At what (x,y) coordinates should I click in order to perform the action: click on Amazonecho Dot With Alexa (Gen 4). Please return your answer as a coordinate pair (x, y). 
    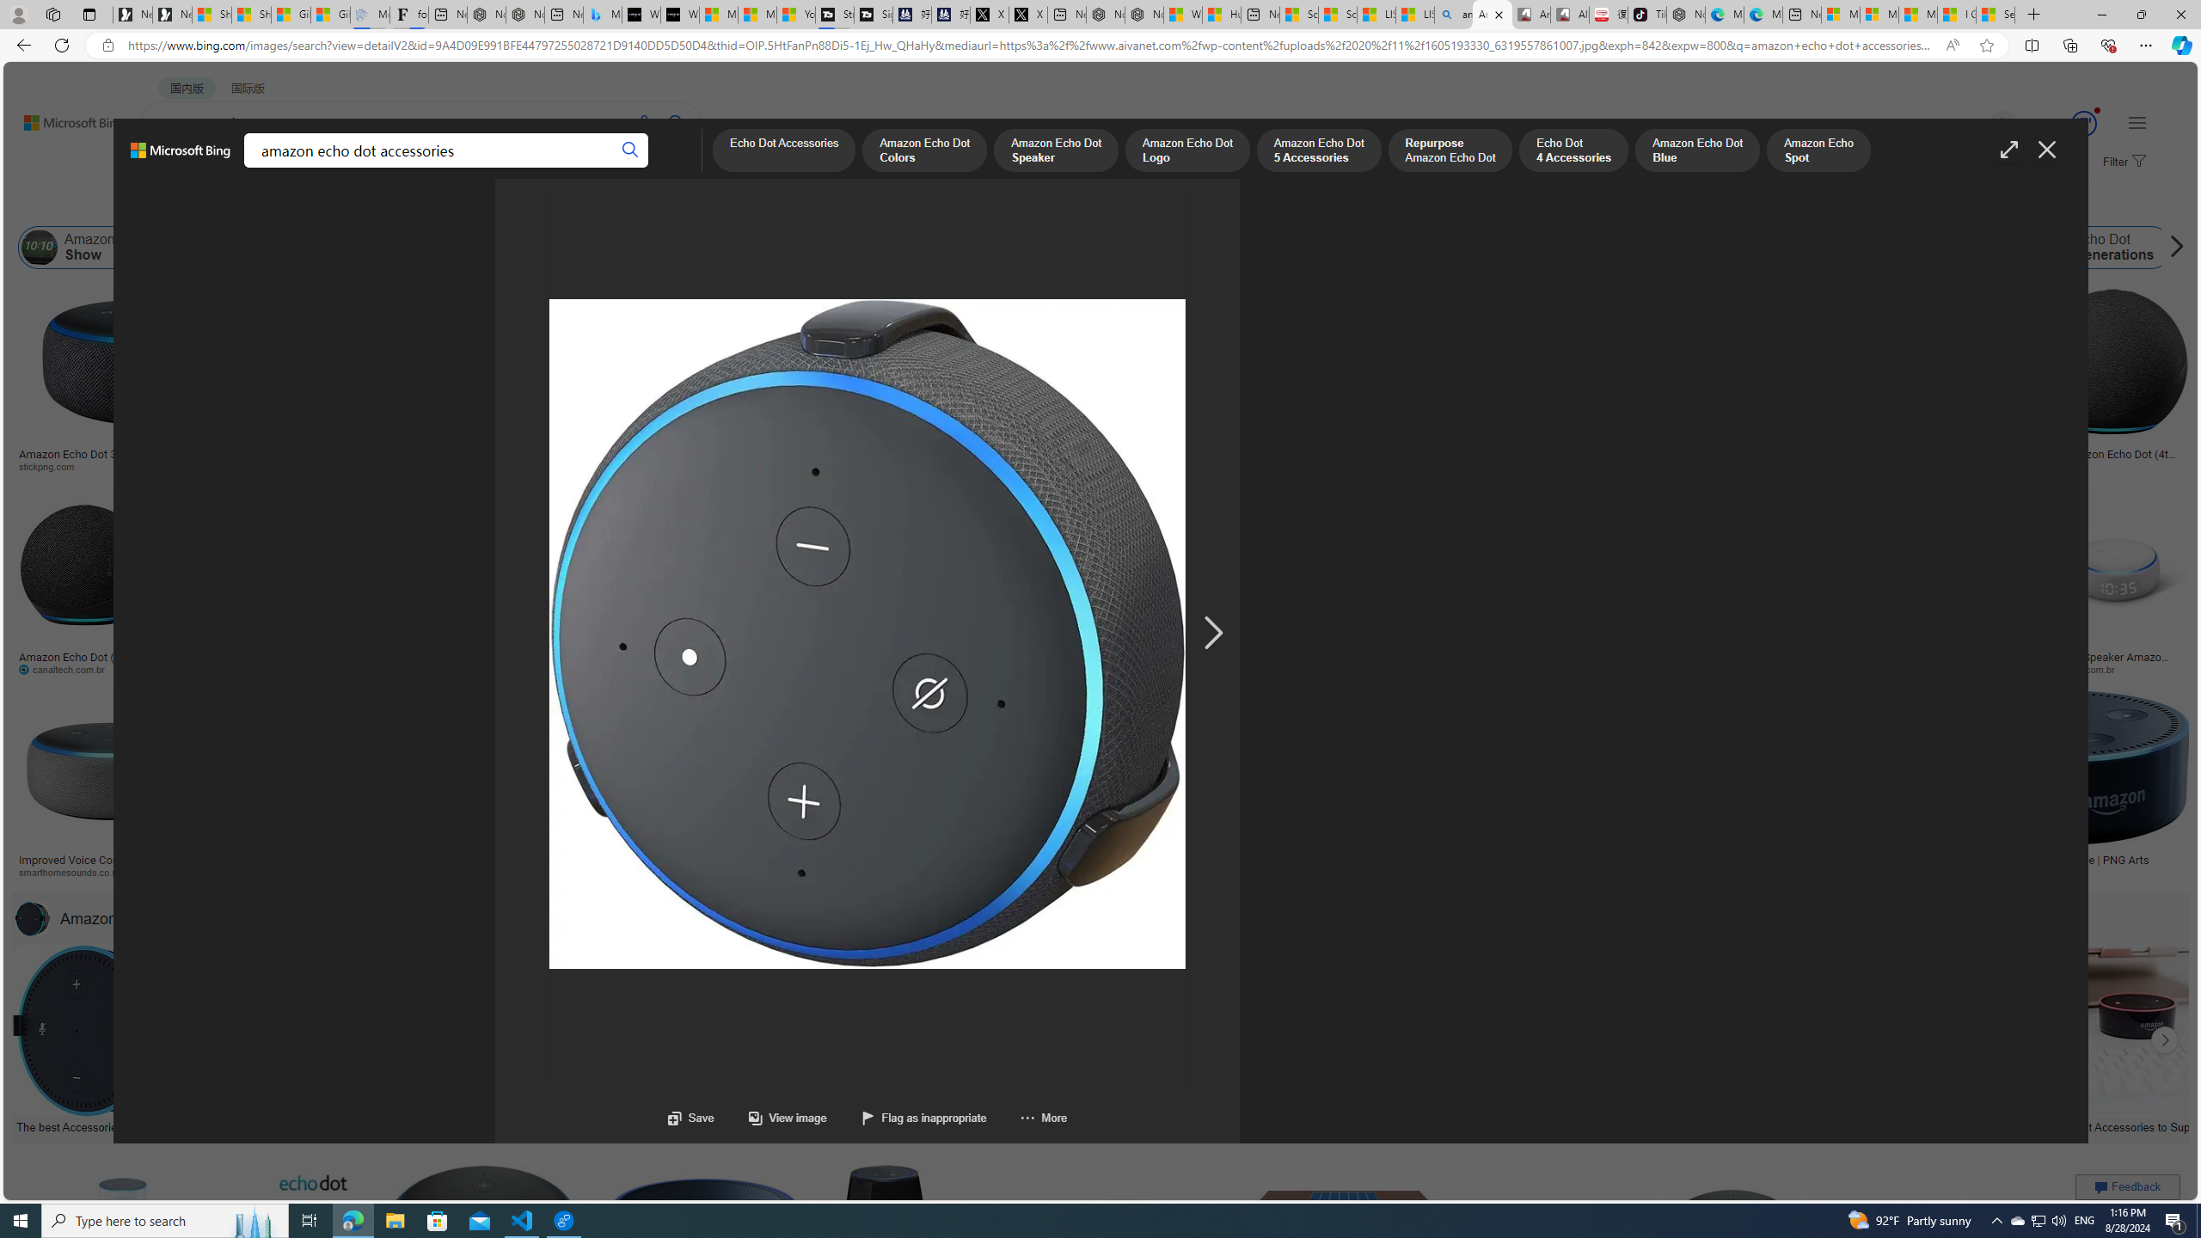
    Looking at the image, I should click on (1820, 860).